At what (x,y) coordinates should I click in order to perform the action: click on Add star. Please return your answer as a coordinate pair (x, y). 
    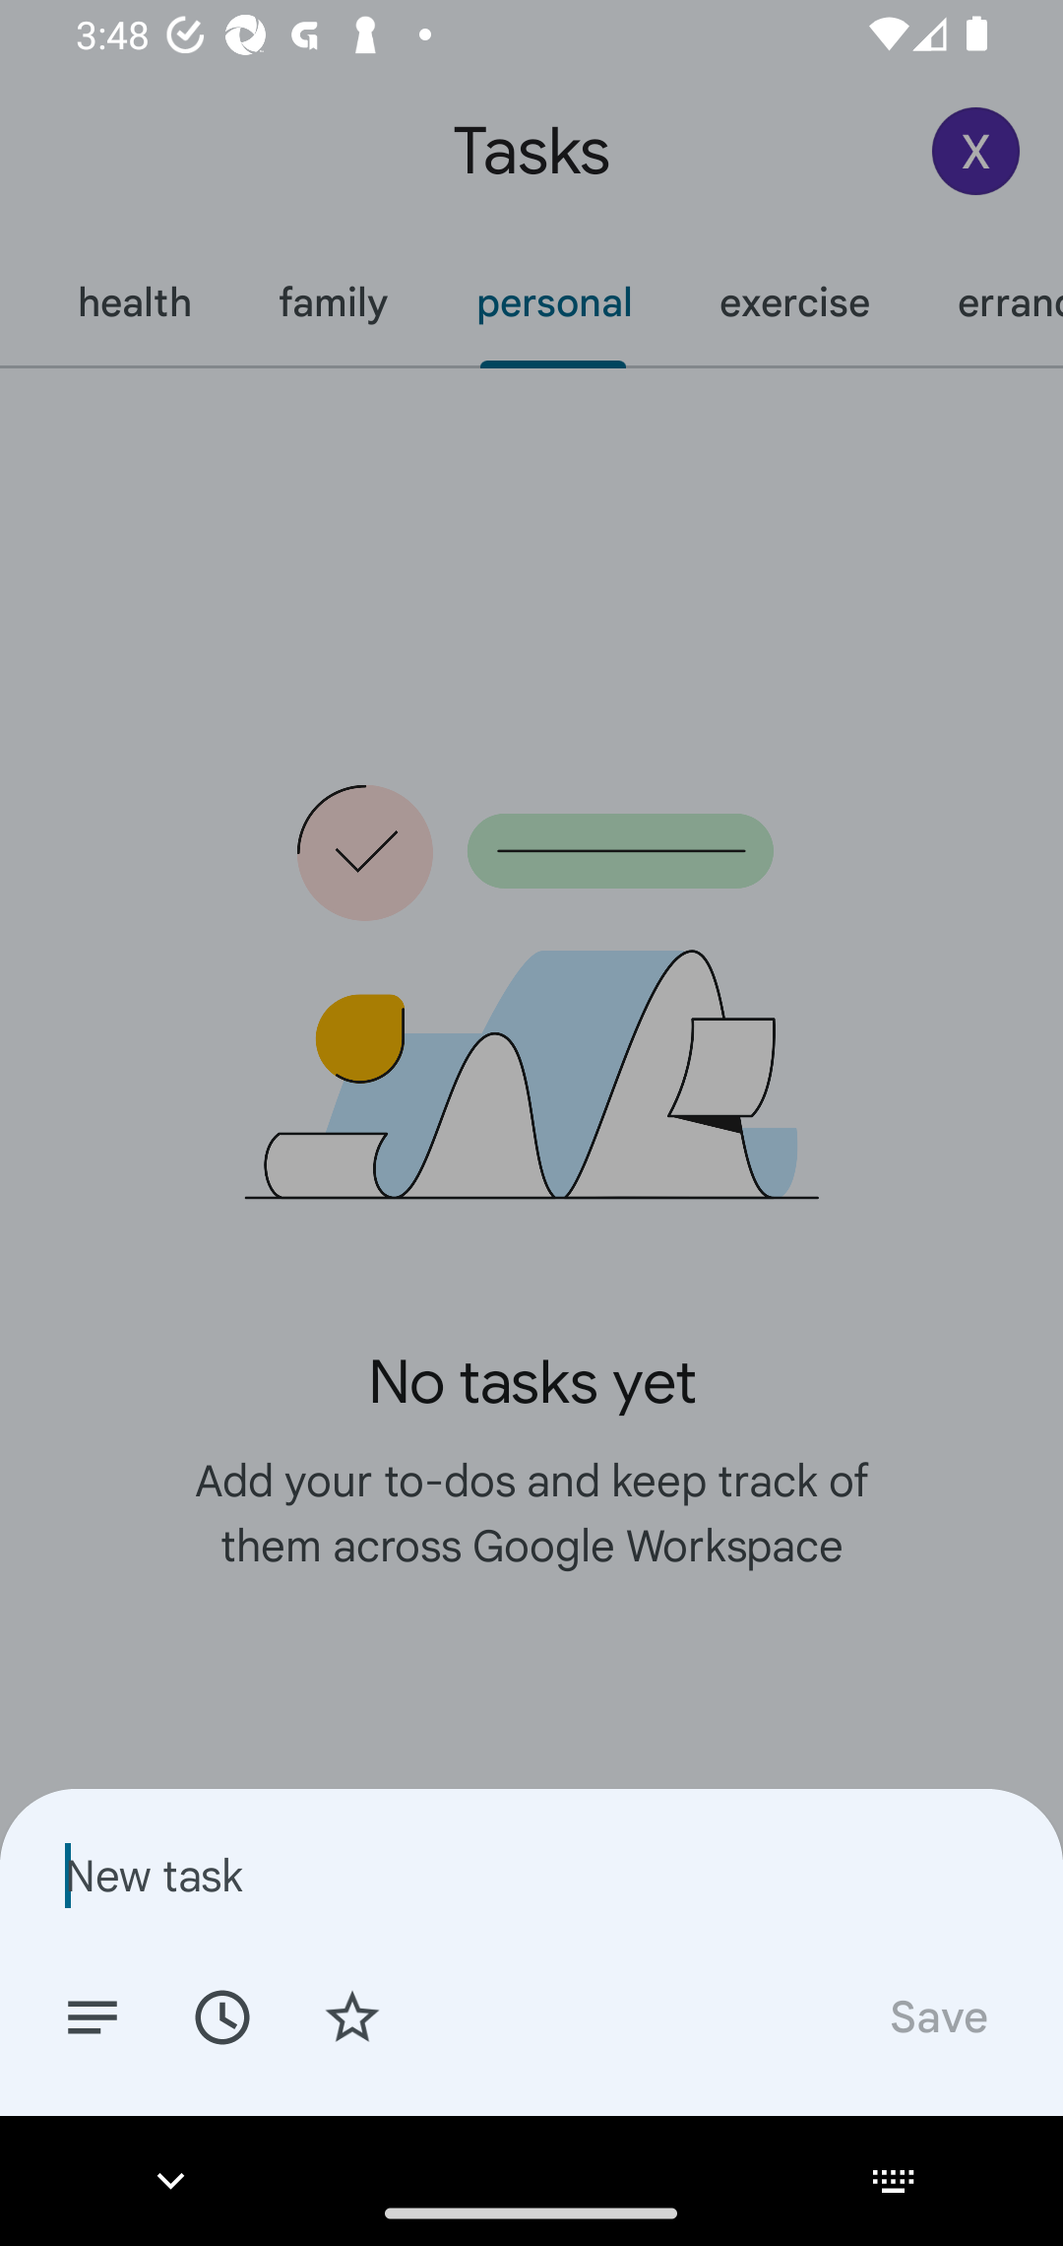
    Looking at the image, I should click on (352, 2015).